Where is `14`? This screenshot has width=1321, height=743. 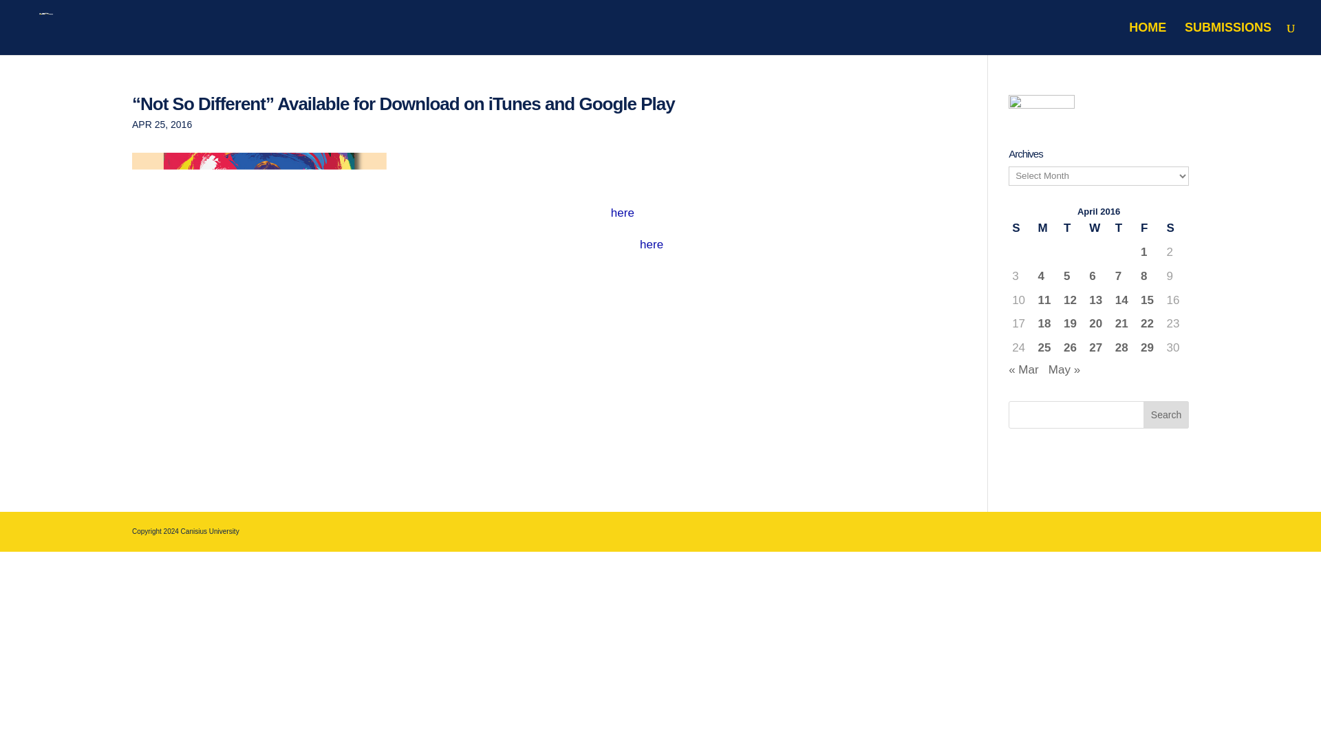
14 is located at coordinates (1124, 301).